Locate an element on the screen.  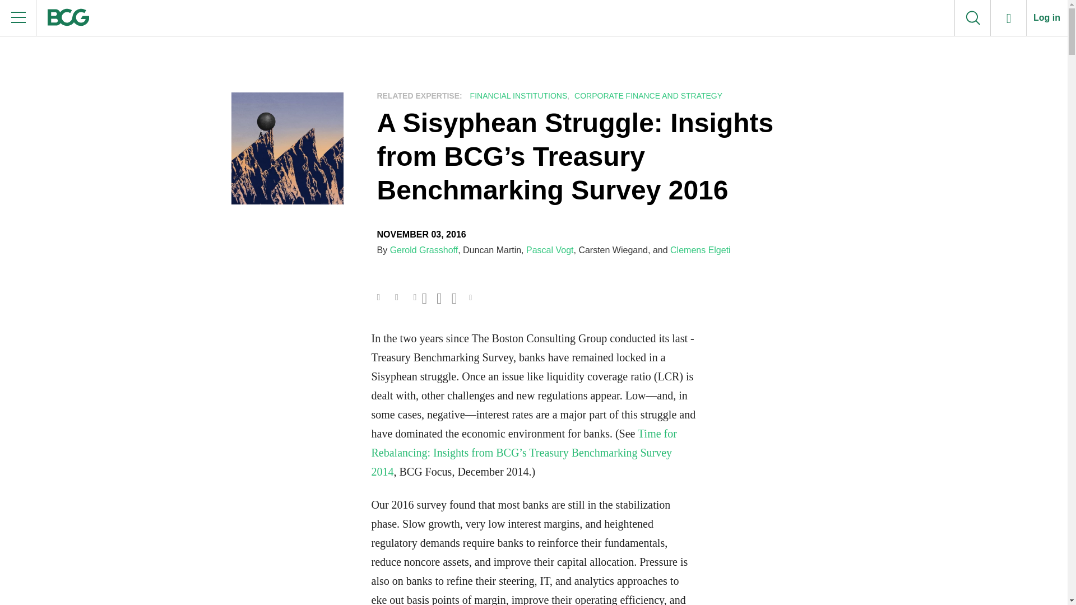
FINANCIAL INSTITUTIONS is located at coordinates (517, 96).